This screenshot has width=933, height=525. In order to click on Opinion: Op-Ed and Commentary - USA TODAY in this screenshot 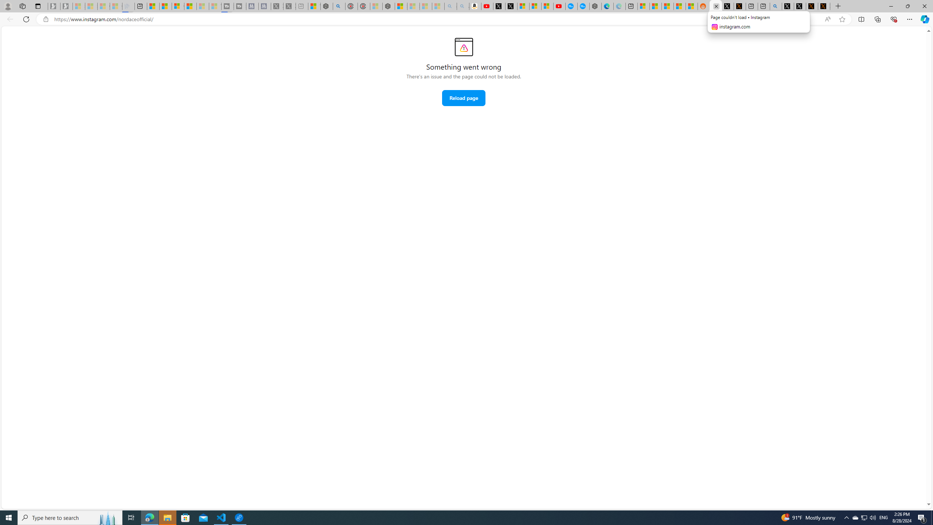, I will do `click(571, 6)`.